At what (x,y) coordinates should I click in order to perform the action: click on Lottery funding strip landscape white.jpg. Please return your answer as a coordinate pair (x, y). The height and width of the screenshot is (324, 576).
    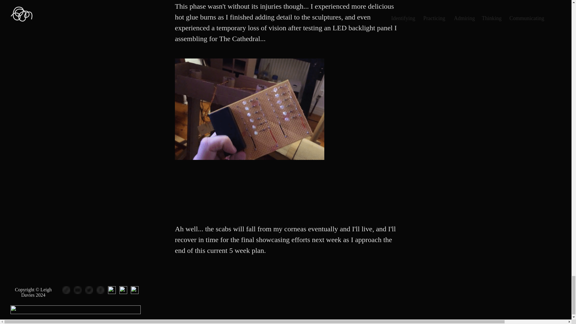
    Looking at the image, I should click on (75, 310).